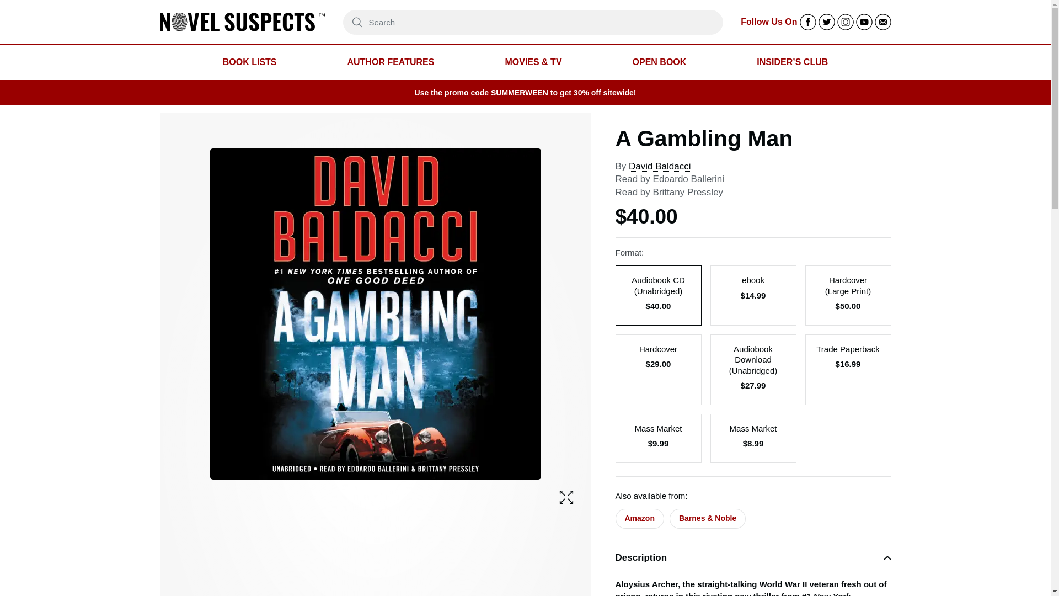 Image resolution: width=1059 pixels, height=596 pixels. I want to click on AUTHOR FEATURES, so click(391, 62).